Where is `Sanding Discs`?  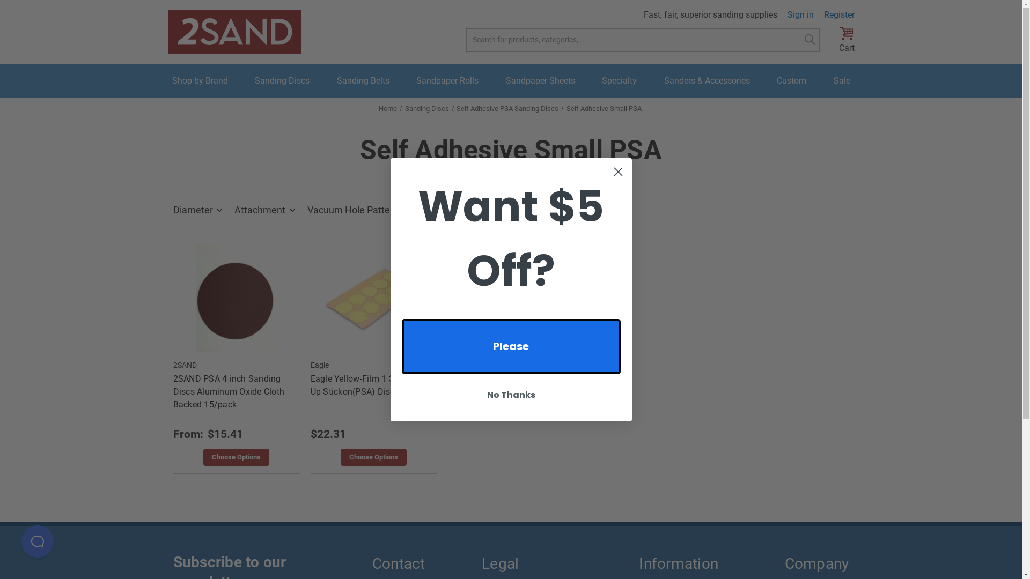
Sanding Discs is located at coordinates (282, 81).